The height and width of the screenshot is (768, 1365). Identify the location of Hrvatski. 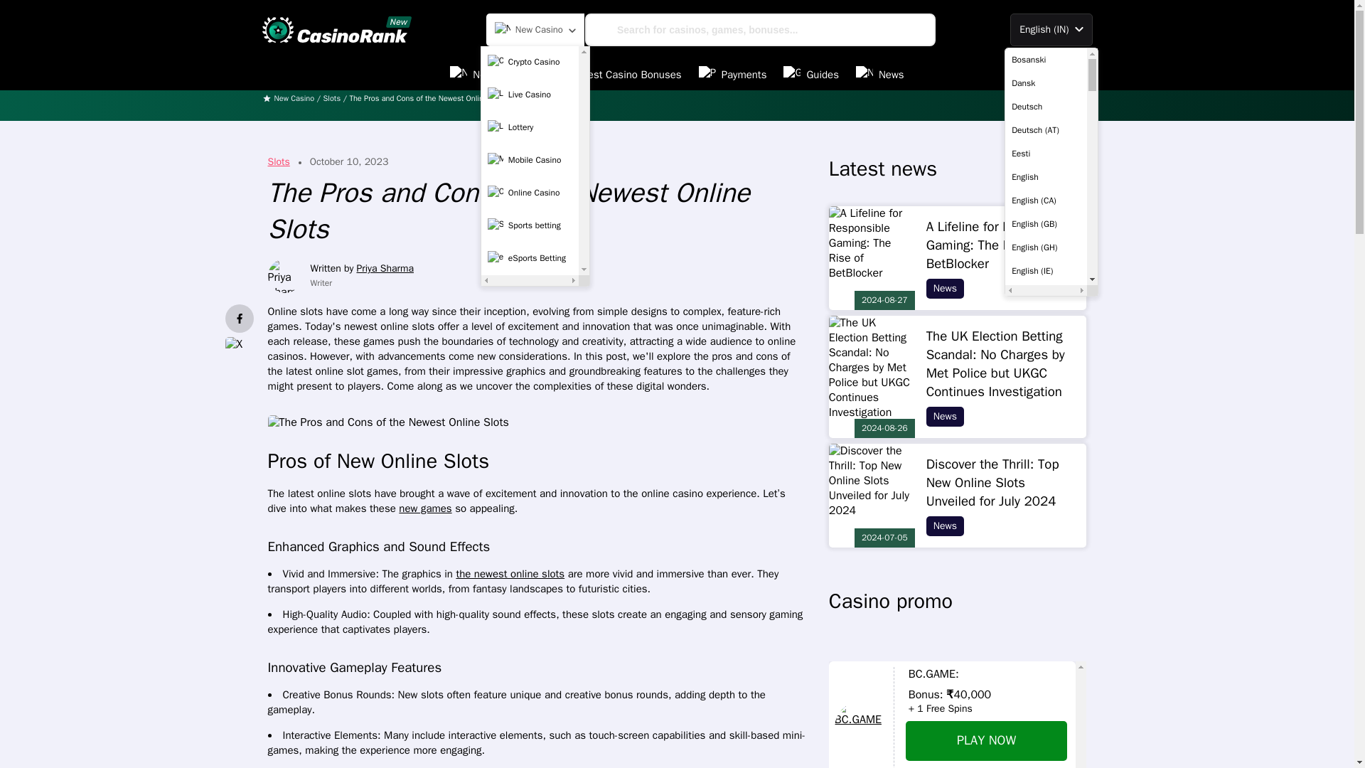
(1046, 760).